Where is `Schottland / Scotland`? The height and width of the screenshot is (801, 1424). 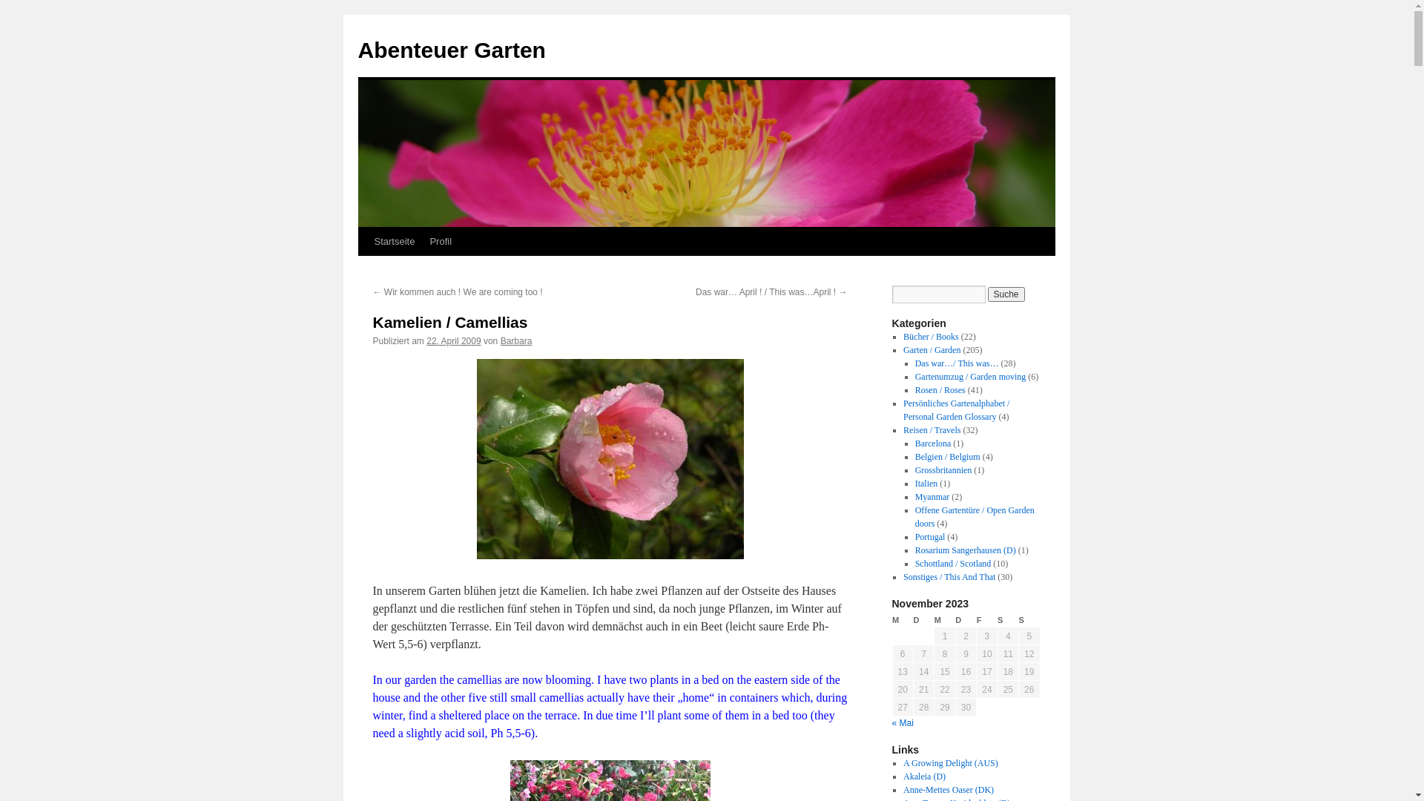
Schottland / Scotland is located at coordinates (954, 564).